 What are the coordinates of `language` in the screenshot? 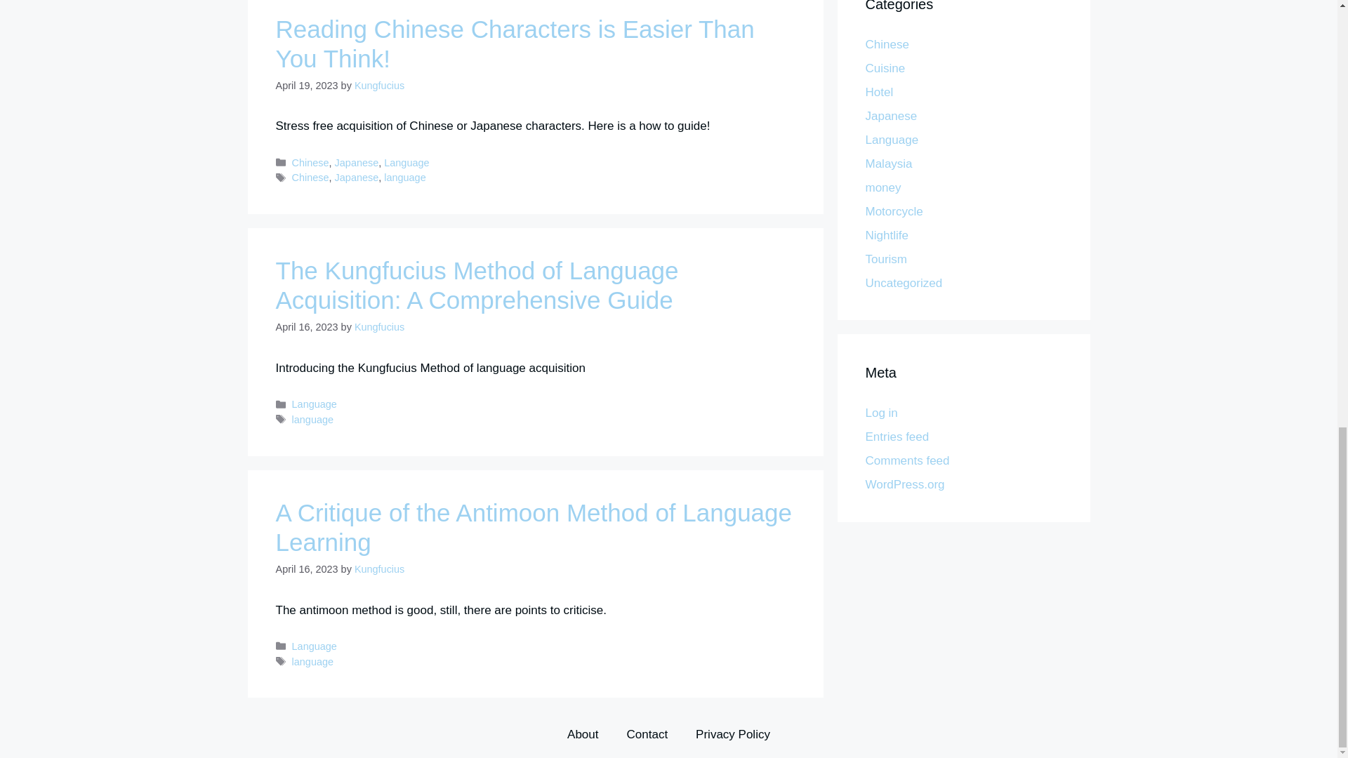 It's located at (312, 419).